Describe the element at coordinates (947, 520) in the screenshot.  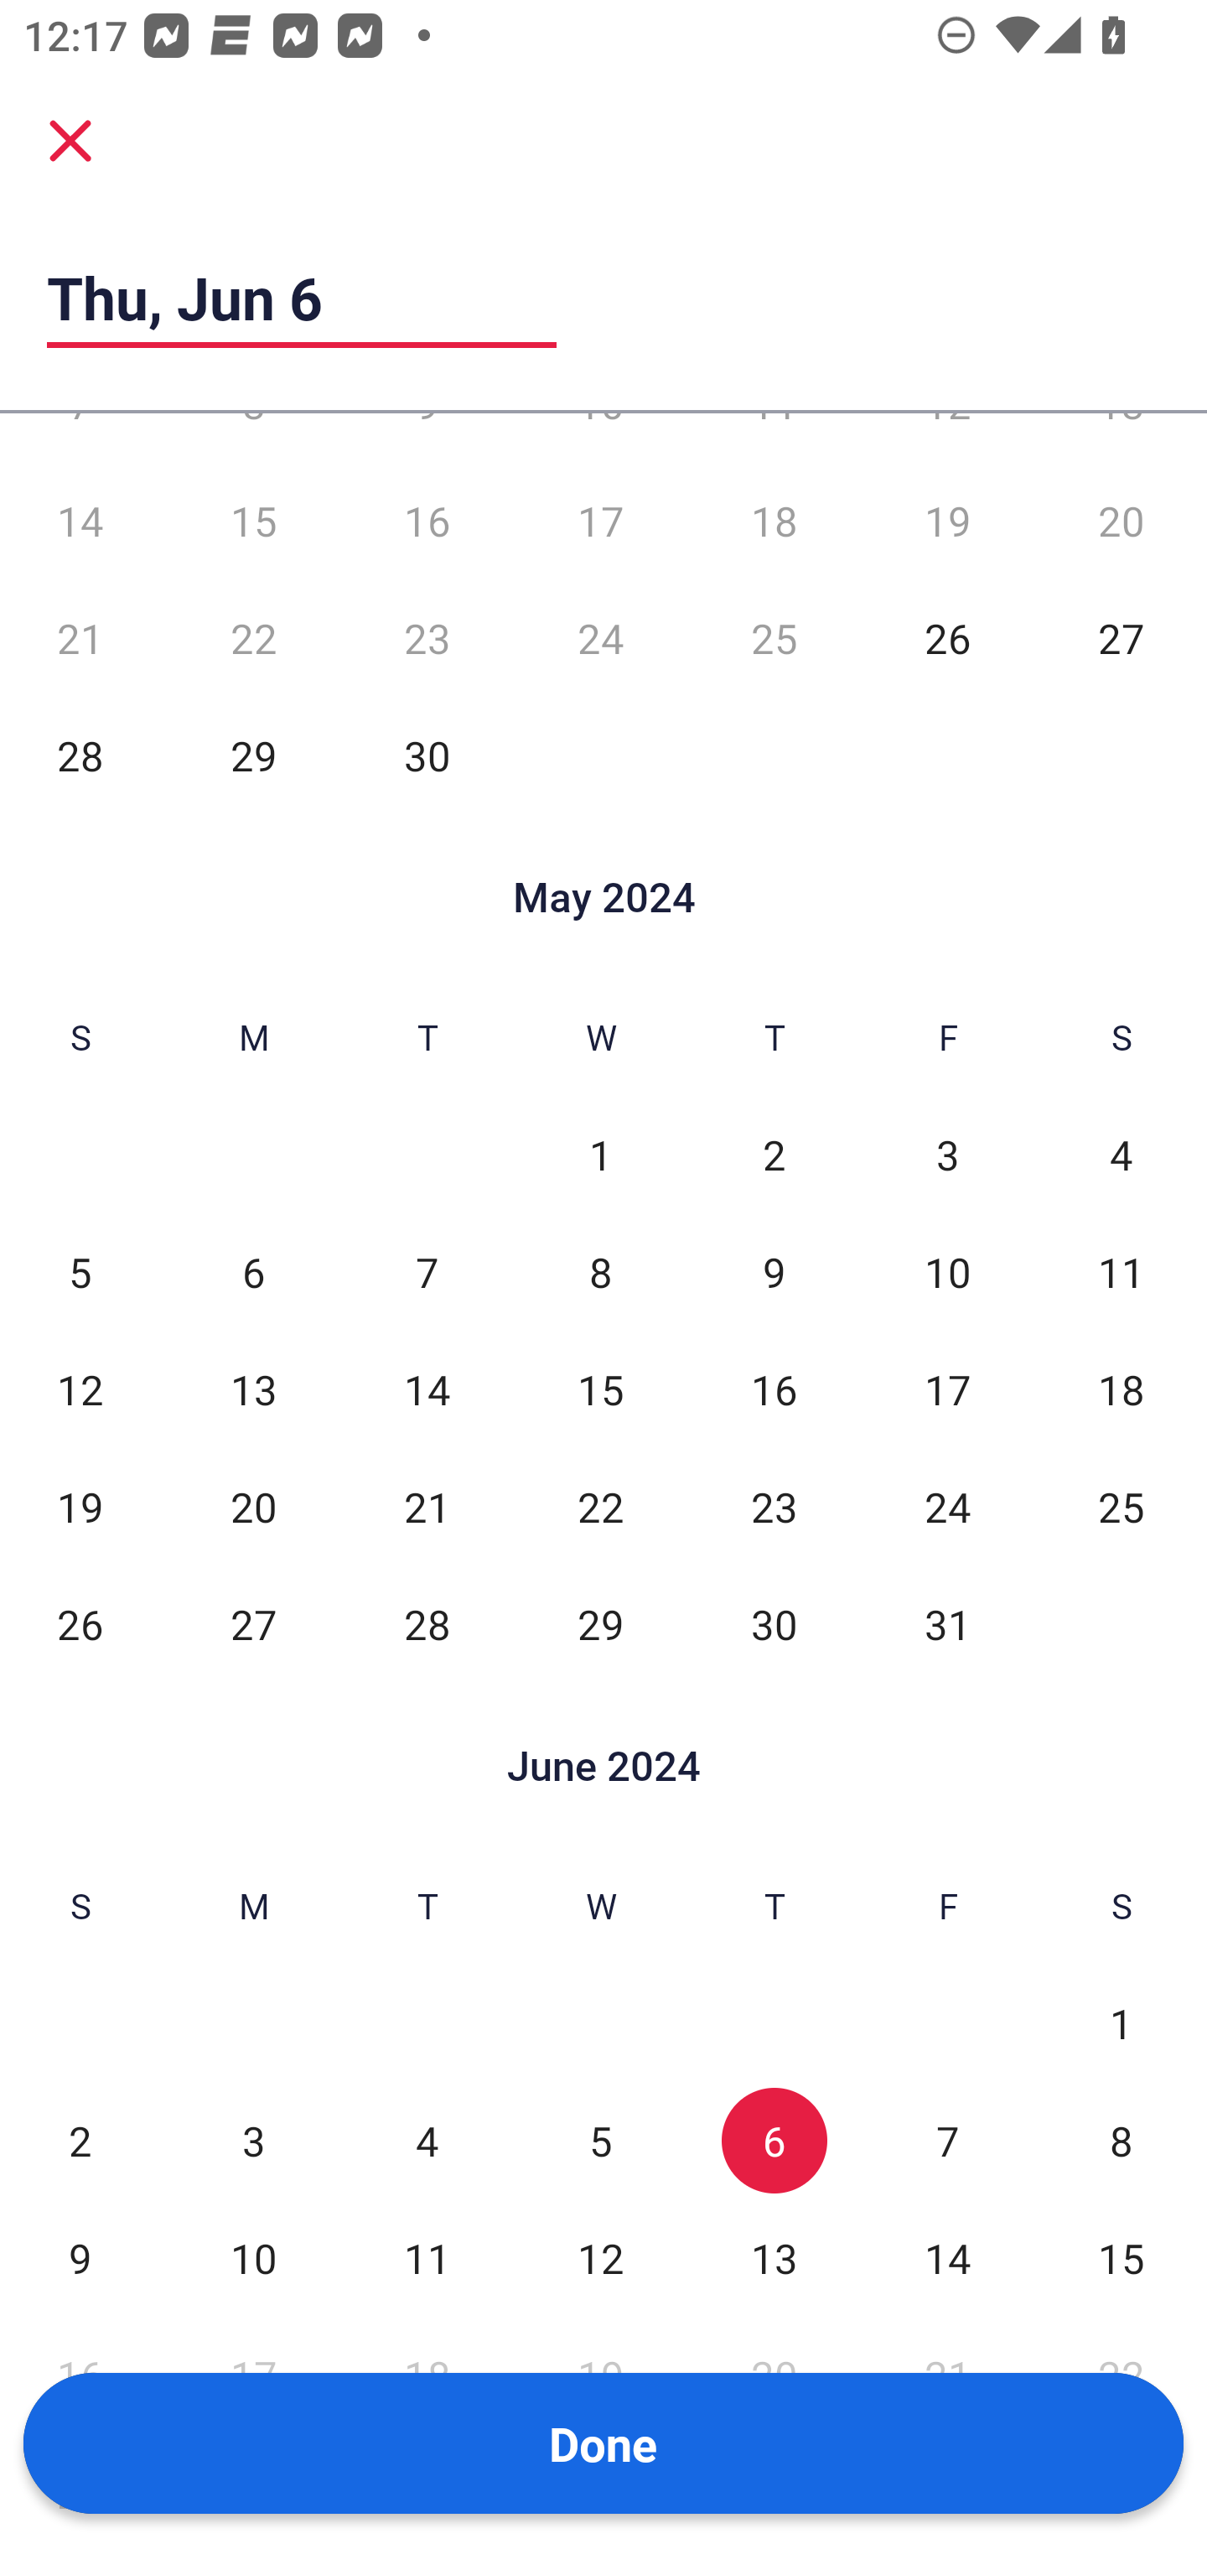
I see `19 Fri, Apr 19, Not Selected` at that location.